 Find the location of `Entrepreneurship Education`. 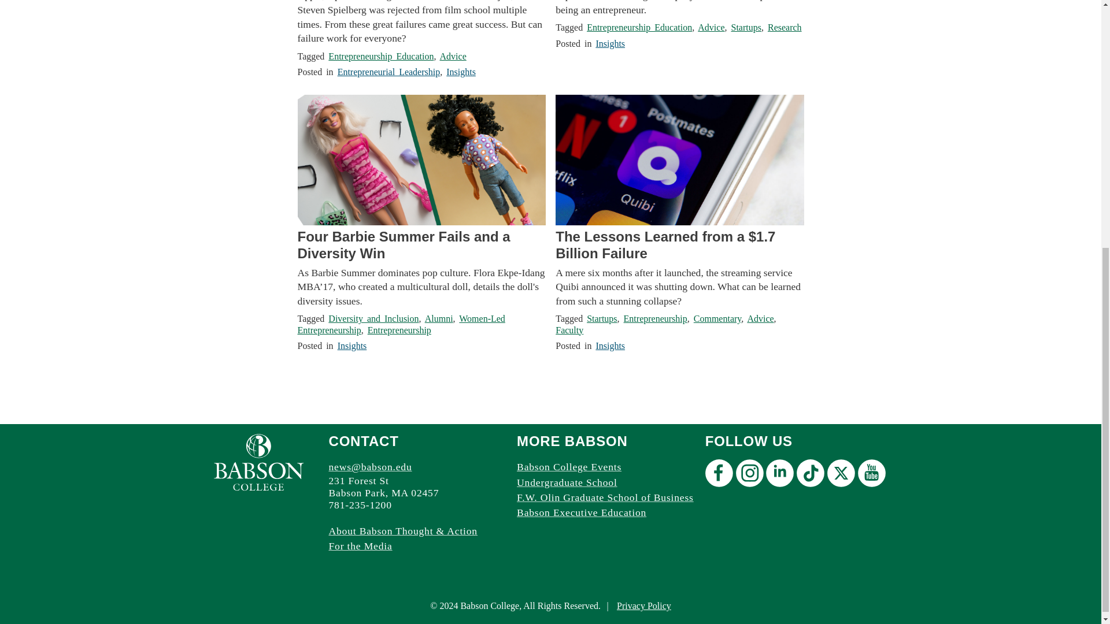

Entrepreneurship Education is located at coordinates (381, 55).